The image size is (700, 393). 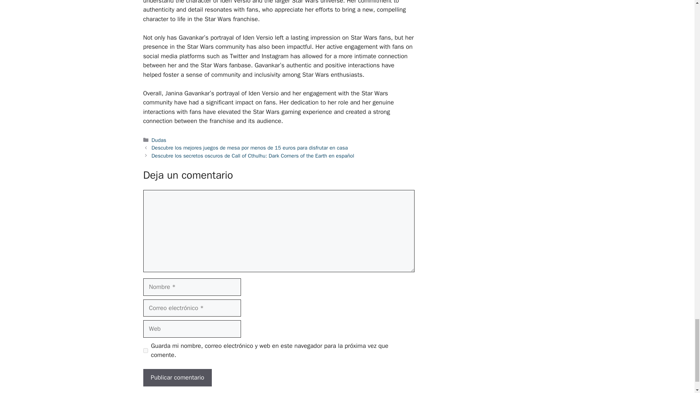 What do you see at coordinates (159, 140) in the screenshot?
I see `Dudas` at bounding box center [159, 140].